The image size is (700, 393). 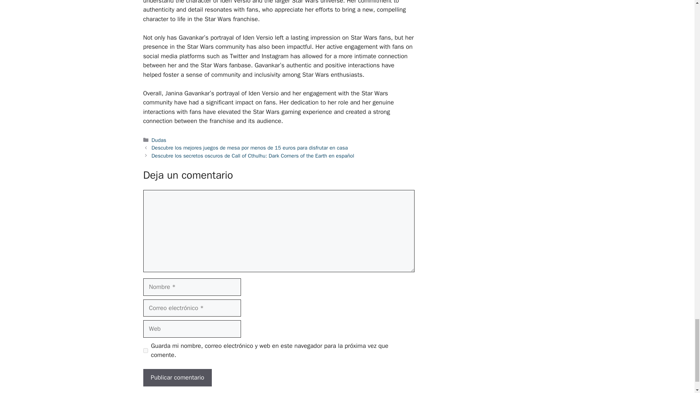 What do you see at coordinates (159, 140) in the screenshot?
I see `Dudas` at bounding box center [159, 140].